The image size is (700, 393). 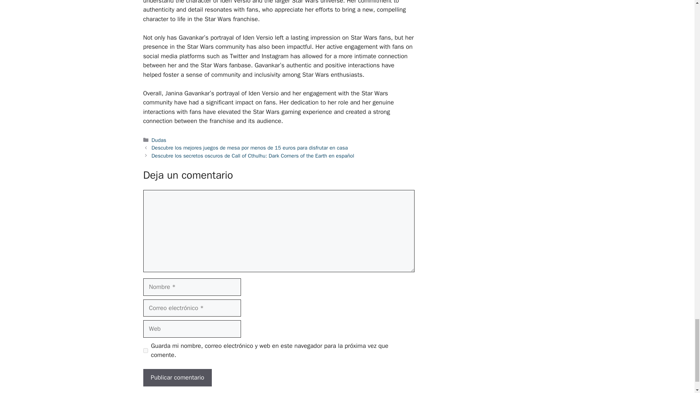 What do you see at coordinates (159, 140) in the screenshot?
I see `Dudas` at bounding box center [159, 140].